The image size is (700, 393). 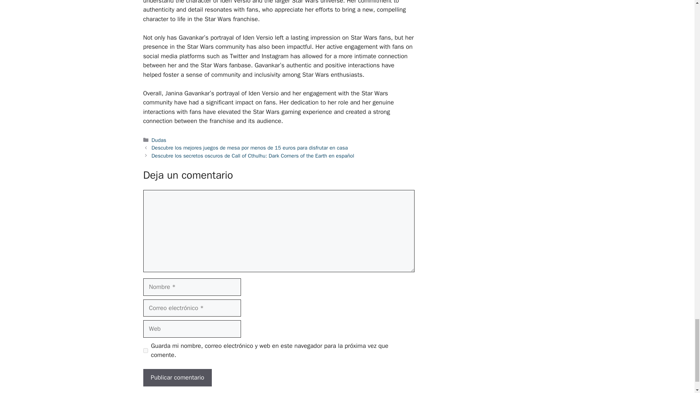 What do you see at coordinates (159, 140) in the screenshot?
I see `Dudas` at bounding box center [159, 140].